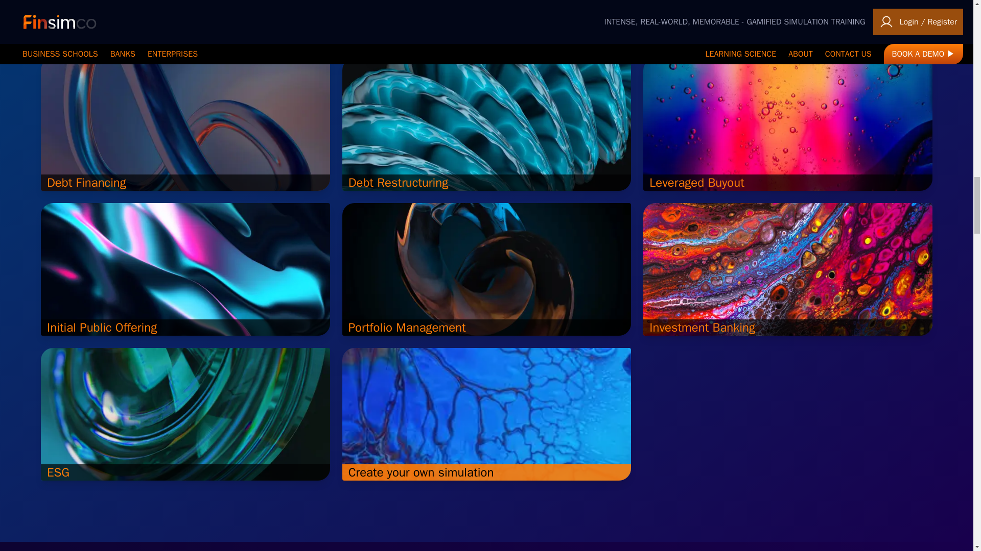 This screenshot has height=551, width=981. I want to click on Startup Creation, so click(185, 22).